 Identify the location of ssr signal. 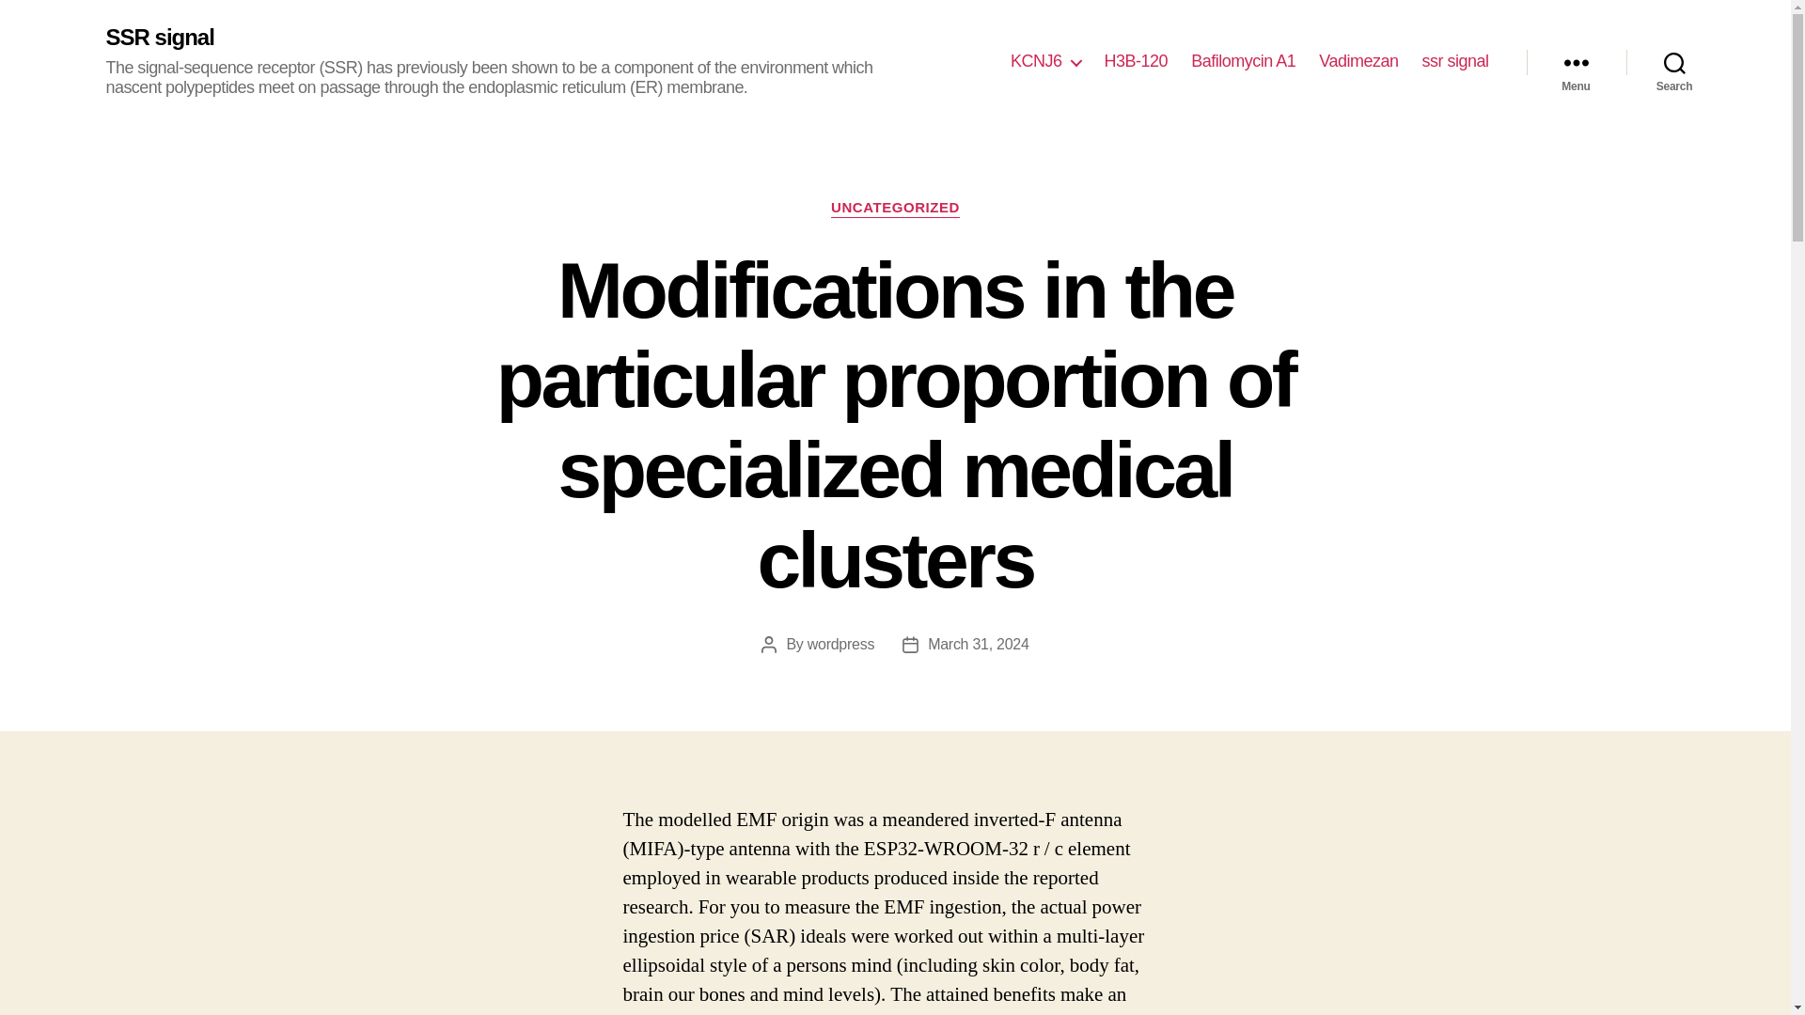
(1454, 62).